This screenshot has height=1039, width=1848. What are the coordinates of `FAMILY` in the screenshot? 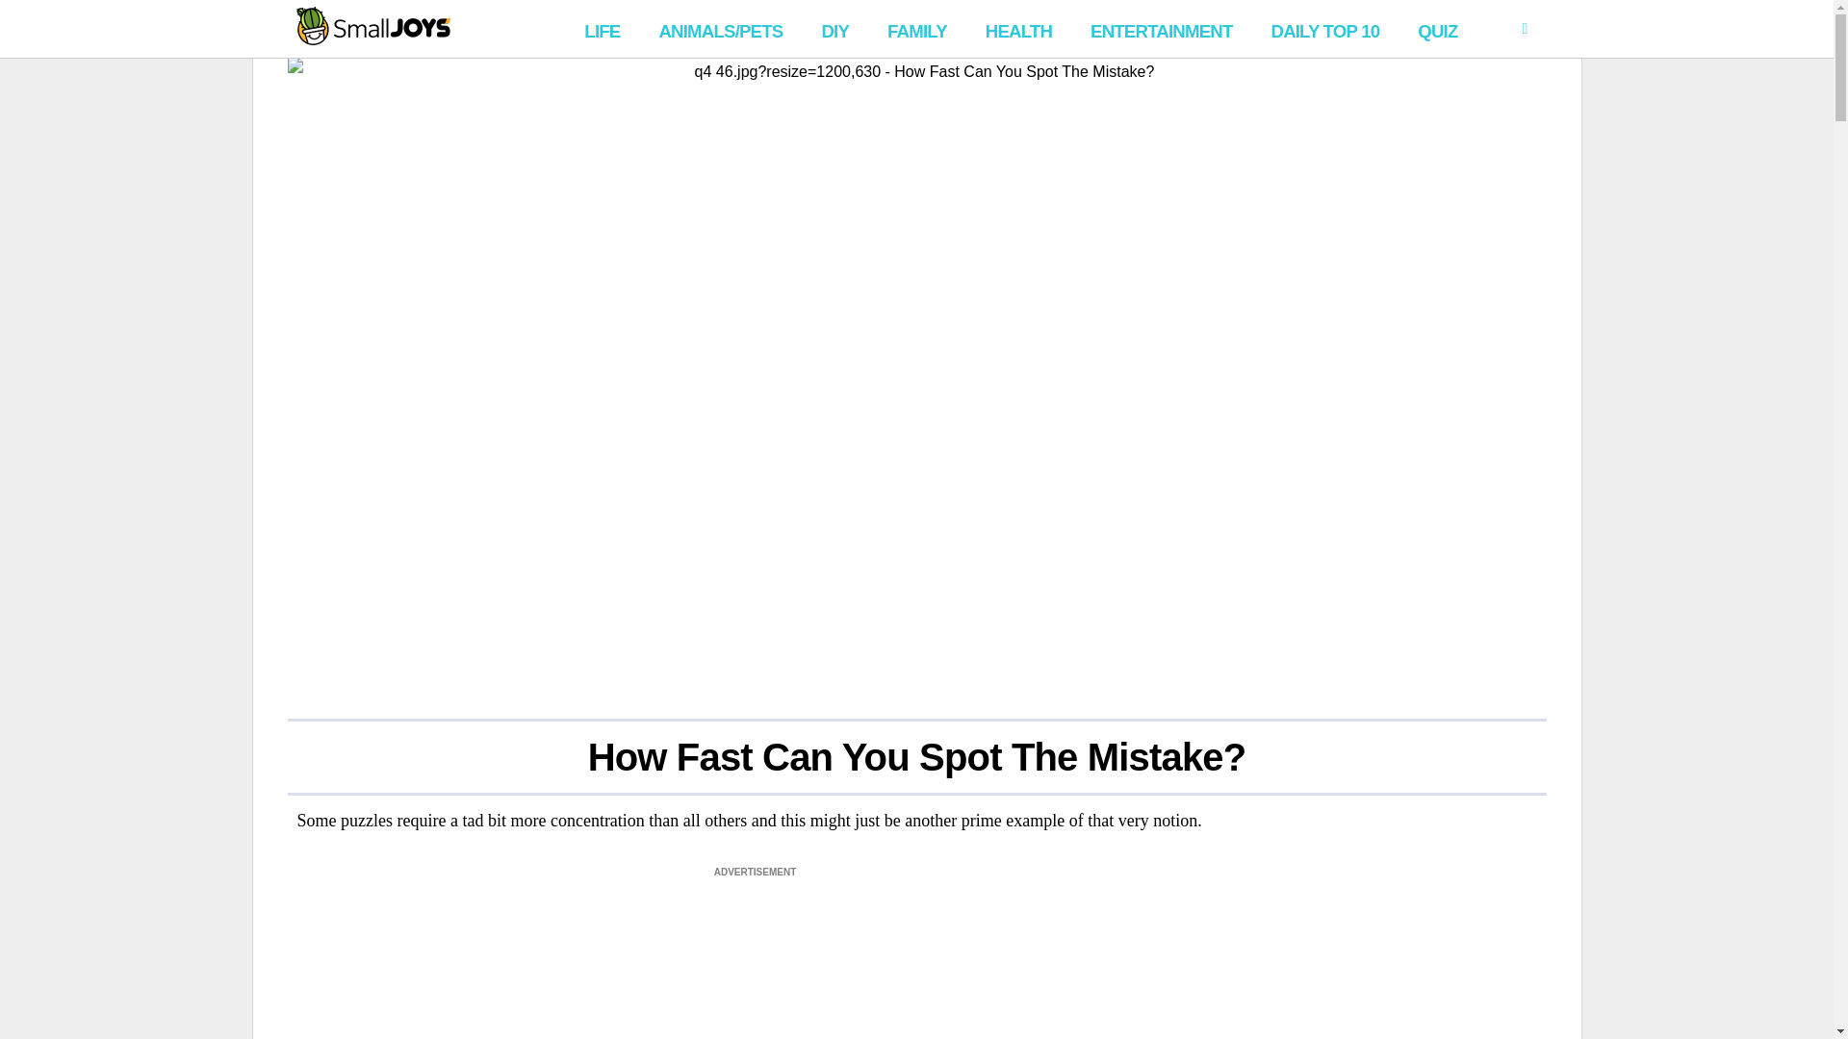 It's located at (917, 29).